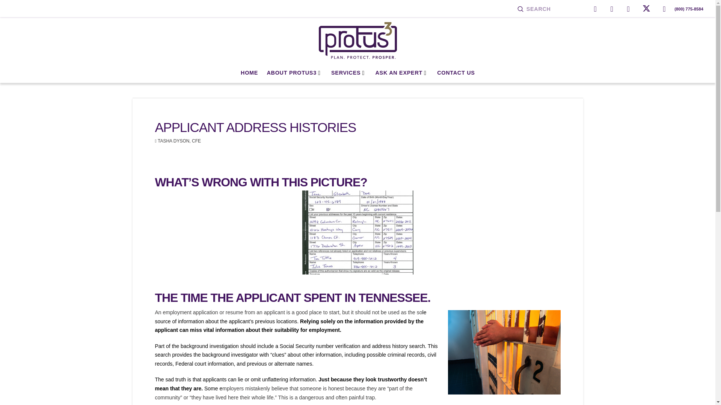  I want to click on HOME, so click(249, 73).